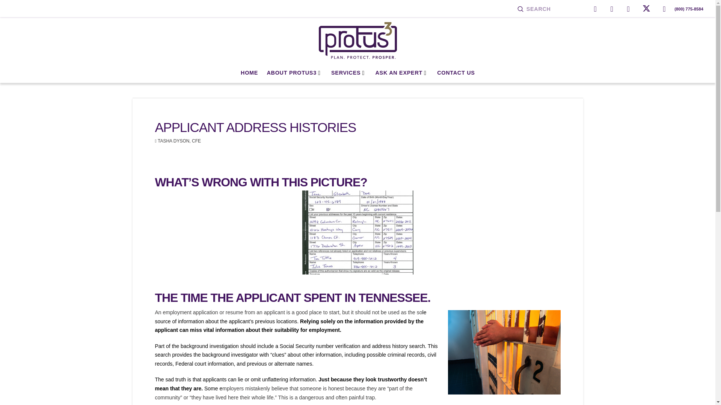  I want to click on HOME, so click(249, 73).